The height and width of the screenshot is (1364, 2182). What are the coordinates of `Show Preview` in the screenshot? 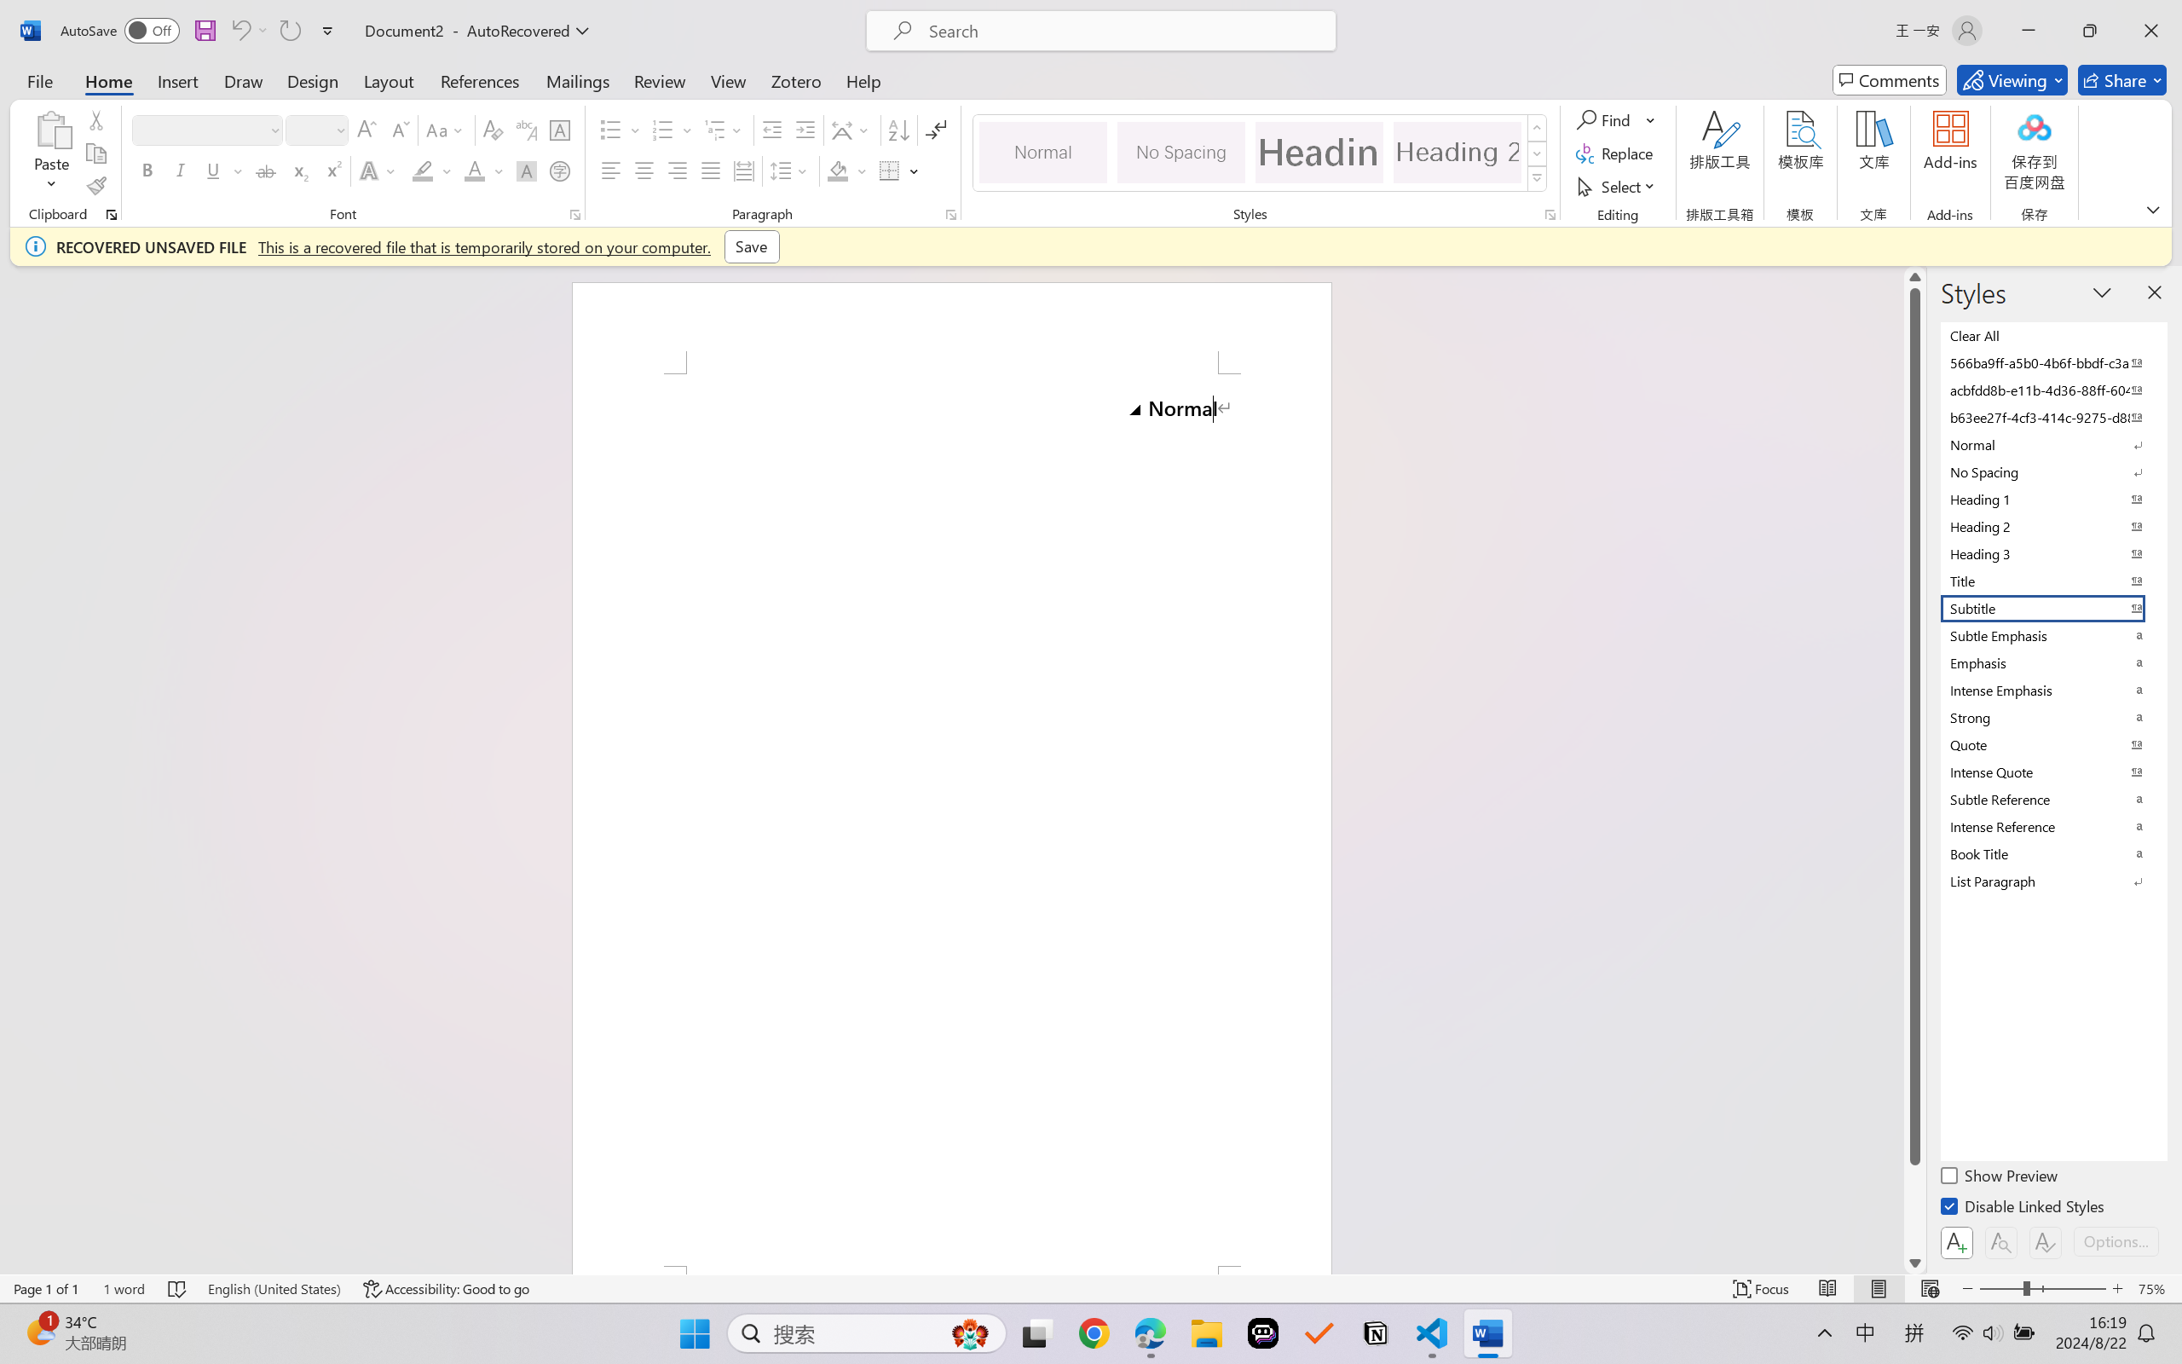 It's located at (2000, 1178).